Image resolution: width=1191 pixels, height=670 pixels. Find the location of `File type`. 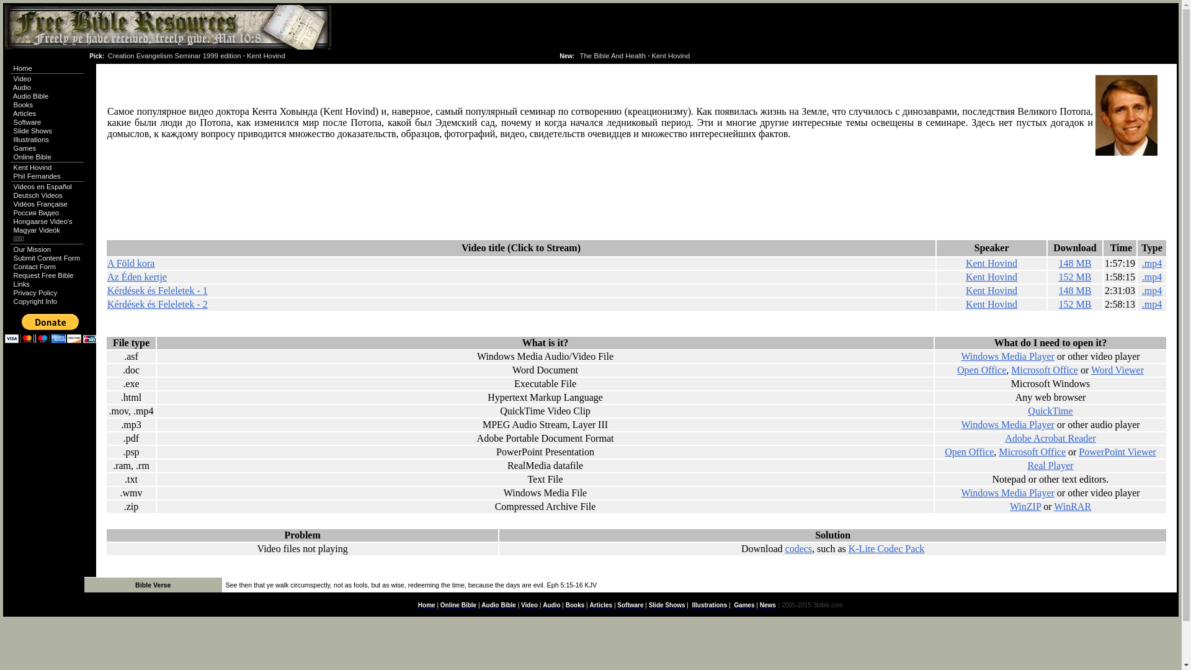

File type is located at coordinates (132, 342).